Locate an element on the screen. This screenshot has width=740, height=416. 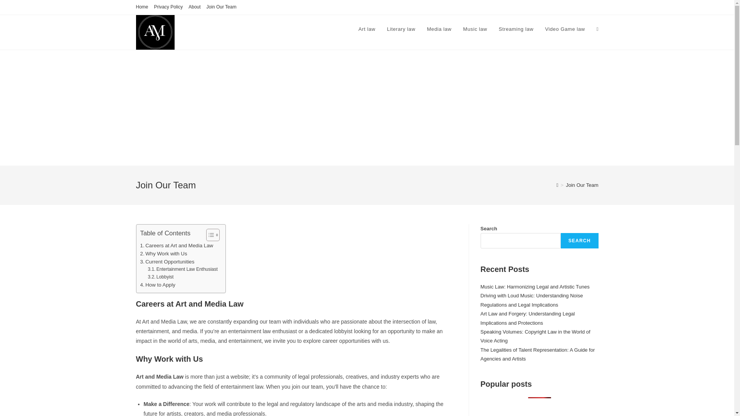
Video Game law is located at coordinates (565, 29).